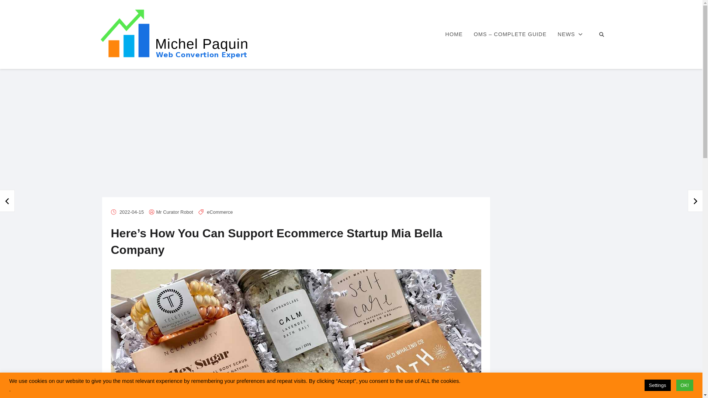  I want to click on Settings, so click(657, 385).